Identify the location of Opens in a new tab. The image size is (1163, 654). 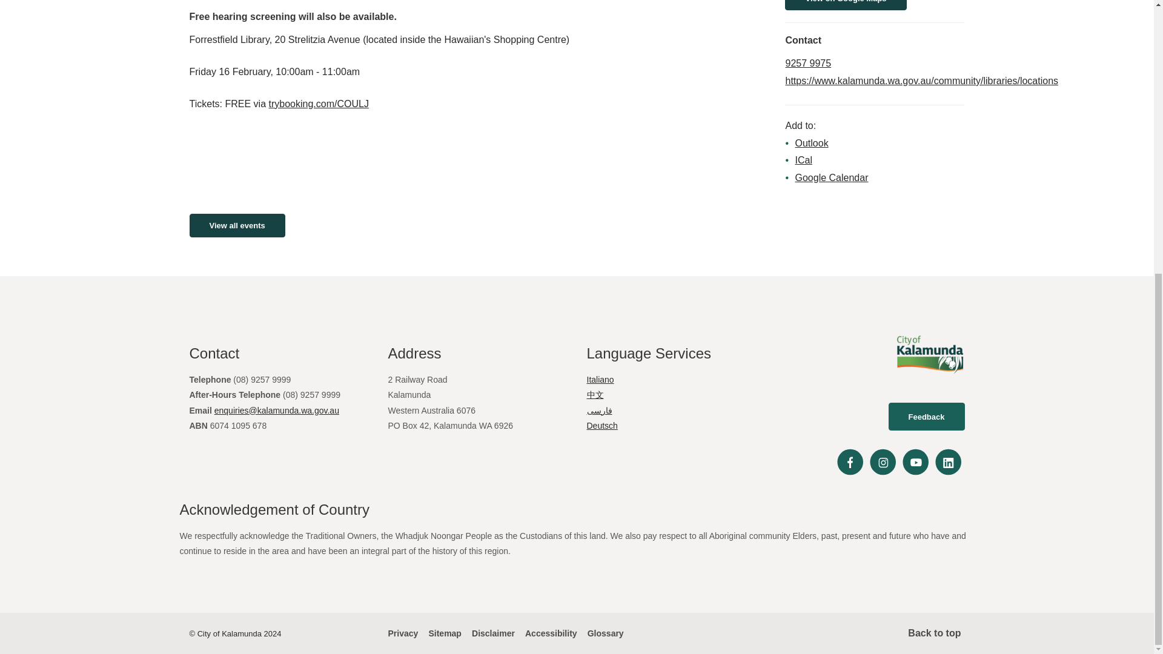
(922, 81).